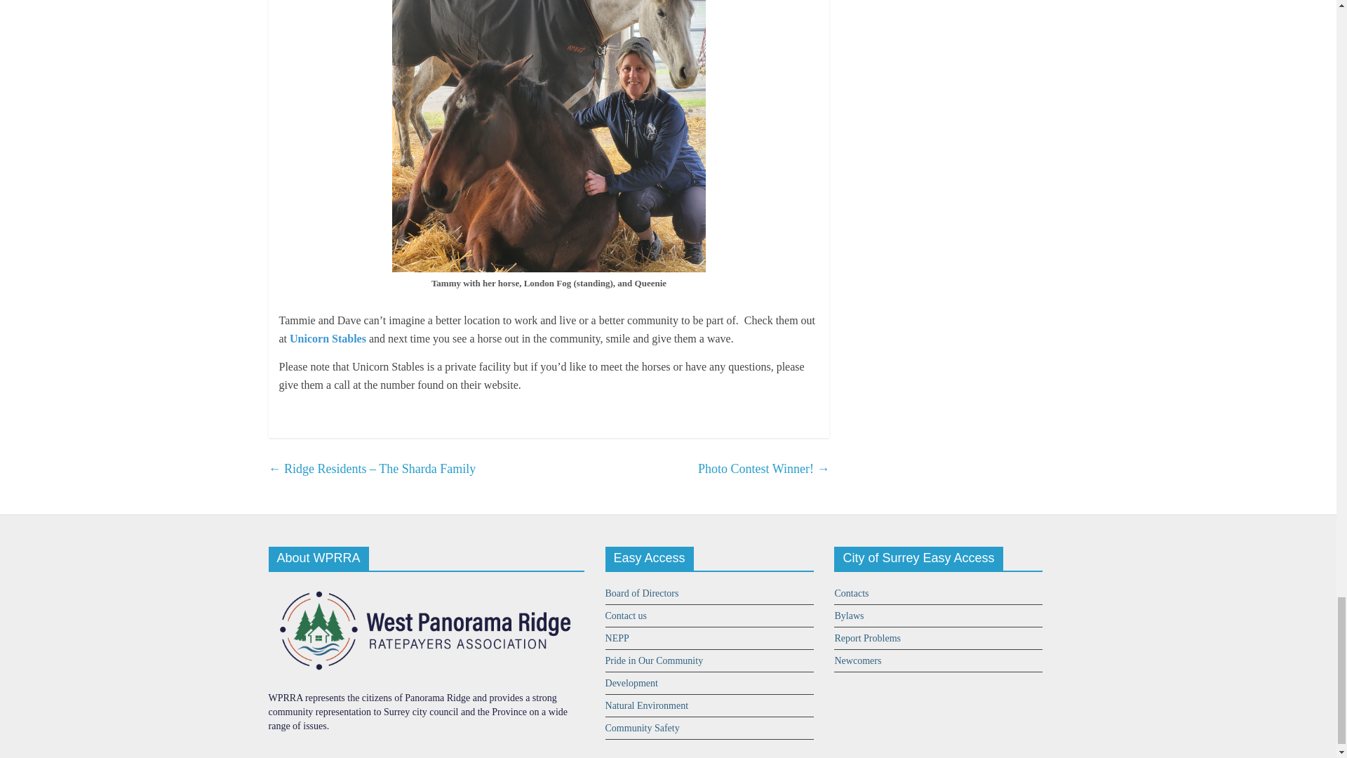  I want to click on Unicorn Stables, so click(328, 338).